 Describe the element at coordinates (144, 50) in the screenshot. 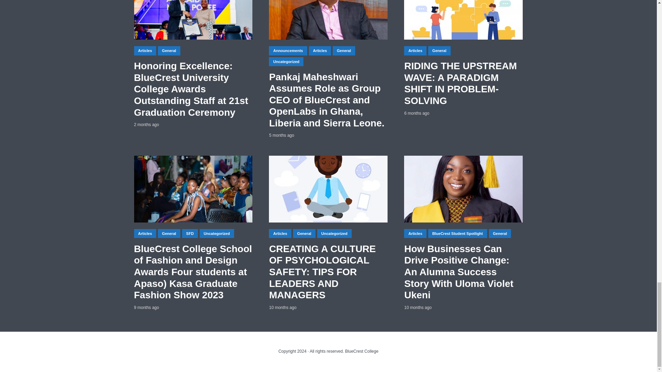

I see `Articles` at that location.